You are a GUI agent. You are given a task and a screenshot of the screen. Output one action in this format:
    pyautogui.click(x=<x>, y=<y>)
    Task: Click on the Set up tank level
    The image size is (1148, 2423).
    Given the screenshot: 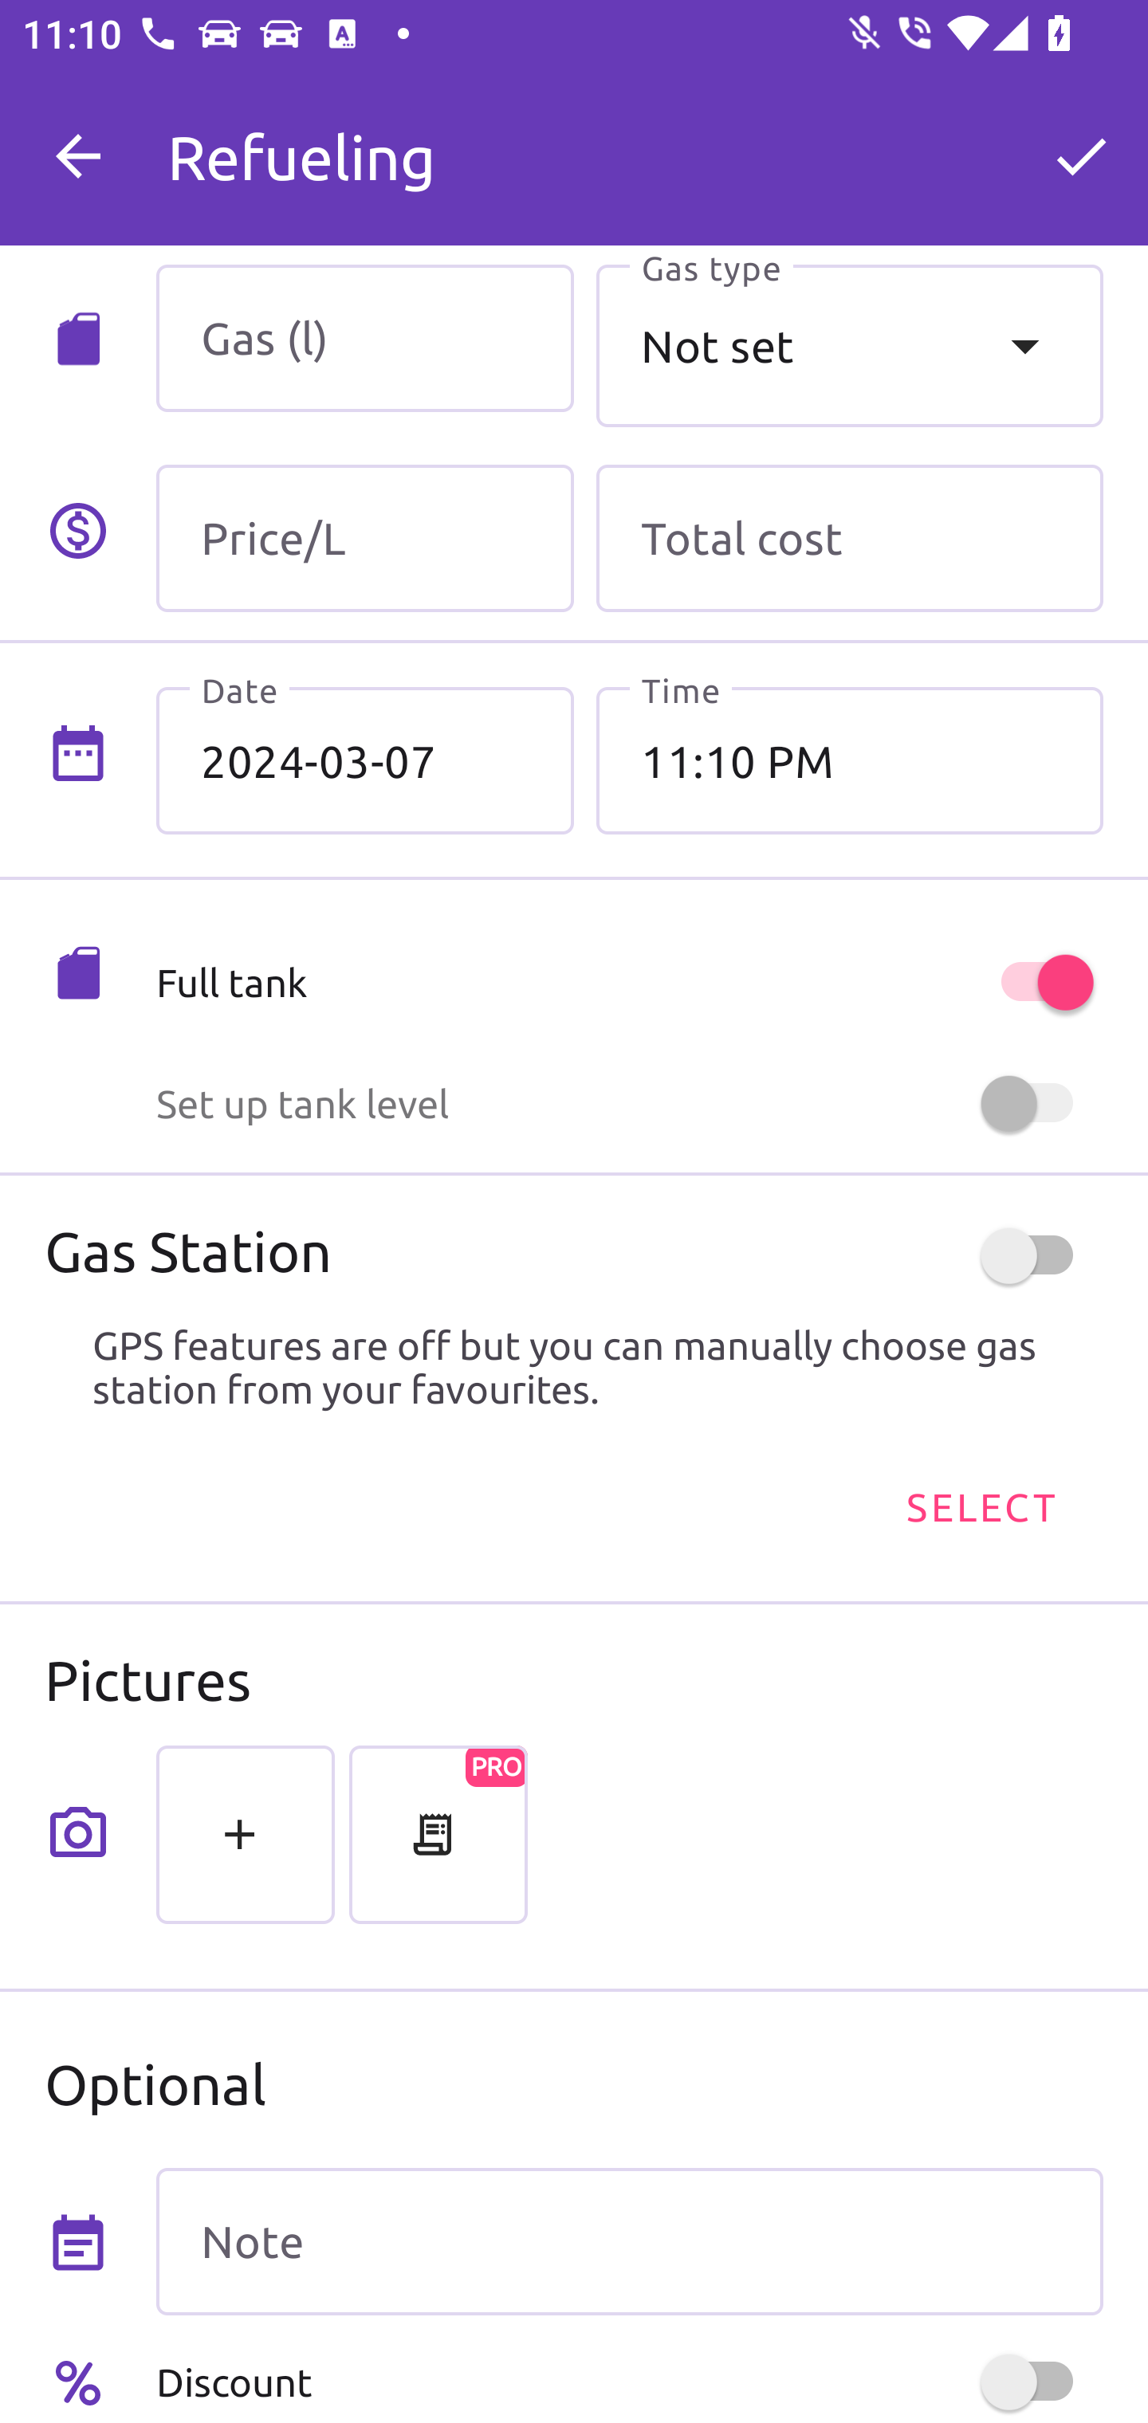 What is the action you would take?
    pyautogui.click(x=629, y=1103)
    